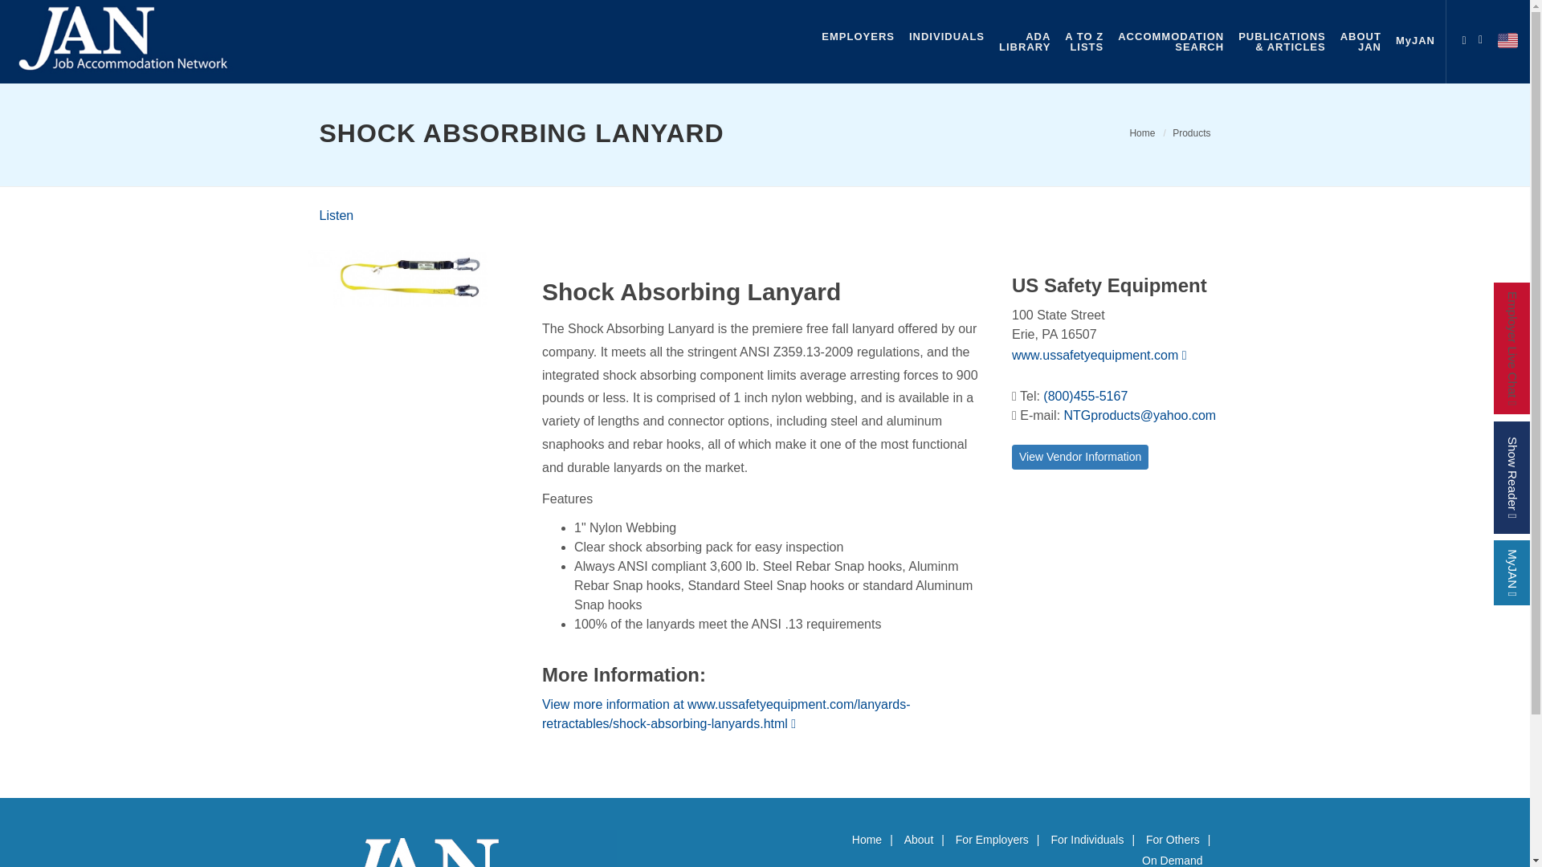 The height and width of the screenshot is (867, 1542). I want to click on Home, so click(1142, 132).